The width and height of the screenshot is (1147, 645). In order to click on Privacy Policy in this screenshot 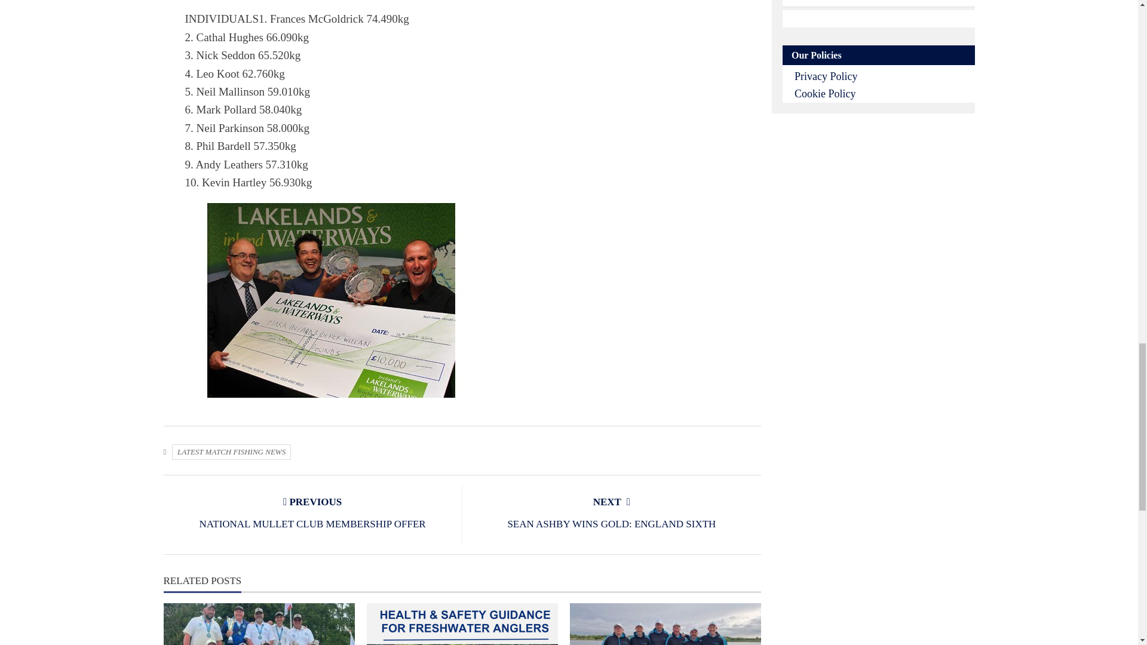, I will do `click(826, 76)`.